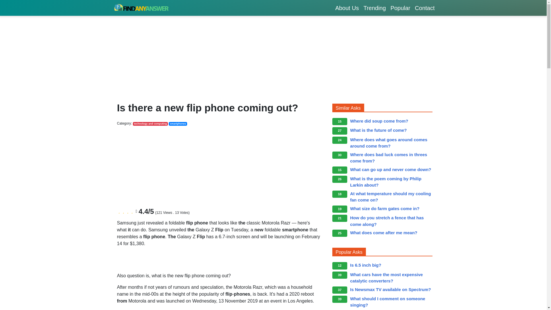 Image resolution: width=551 pixels, height=310 pixels. I want to click on Trending, so click(374, 7).